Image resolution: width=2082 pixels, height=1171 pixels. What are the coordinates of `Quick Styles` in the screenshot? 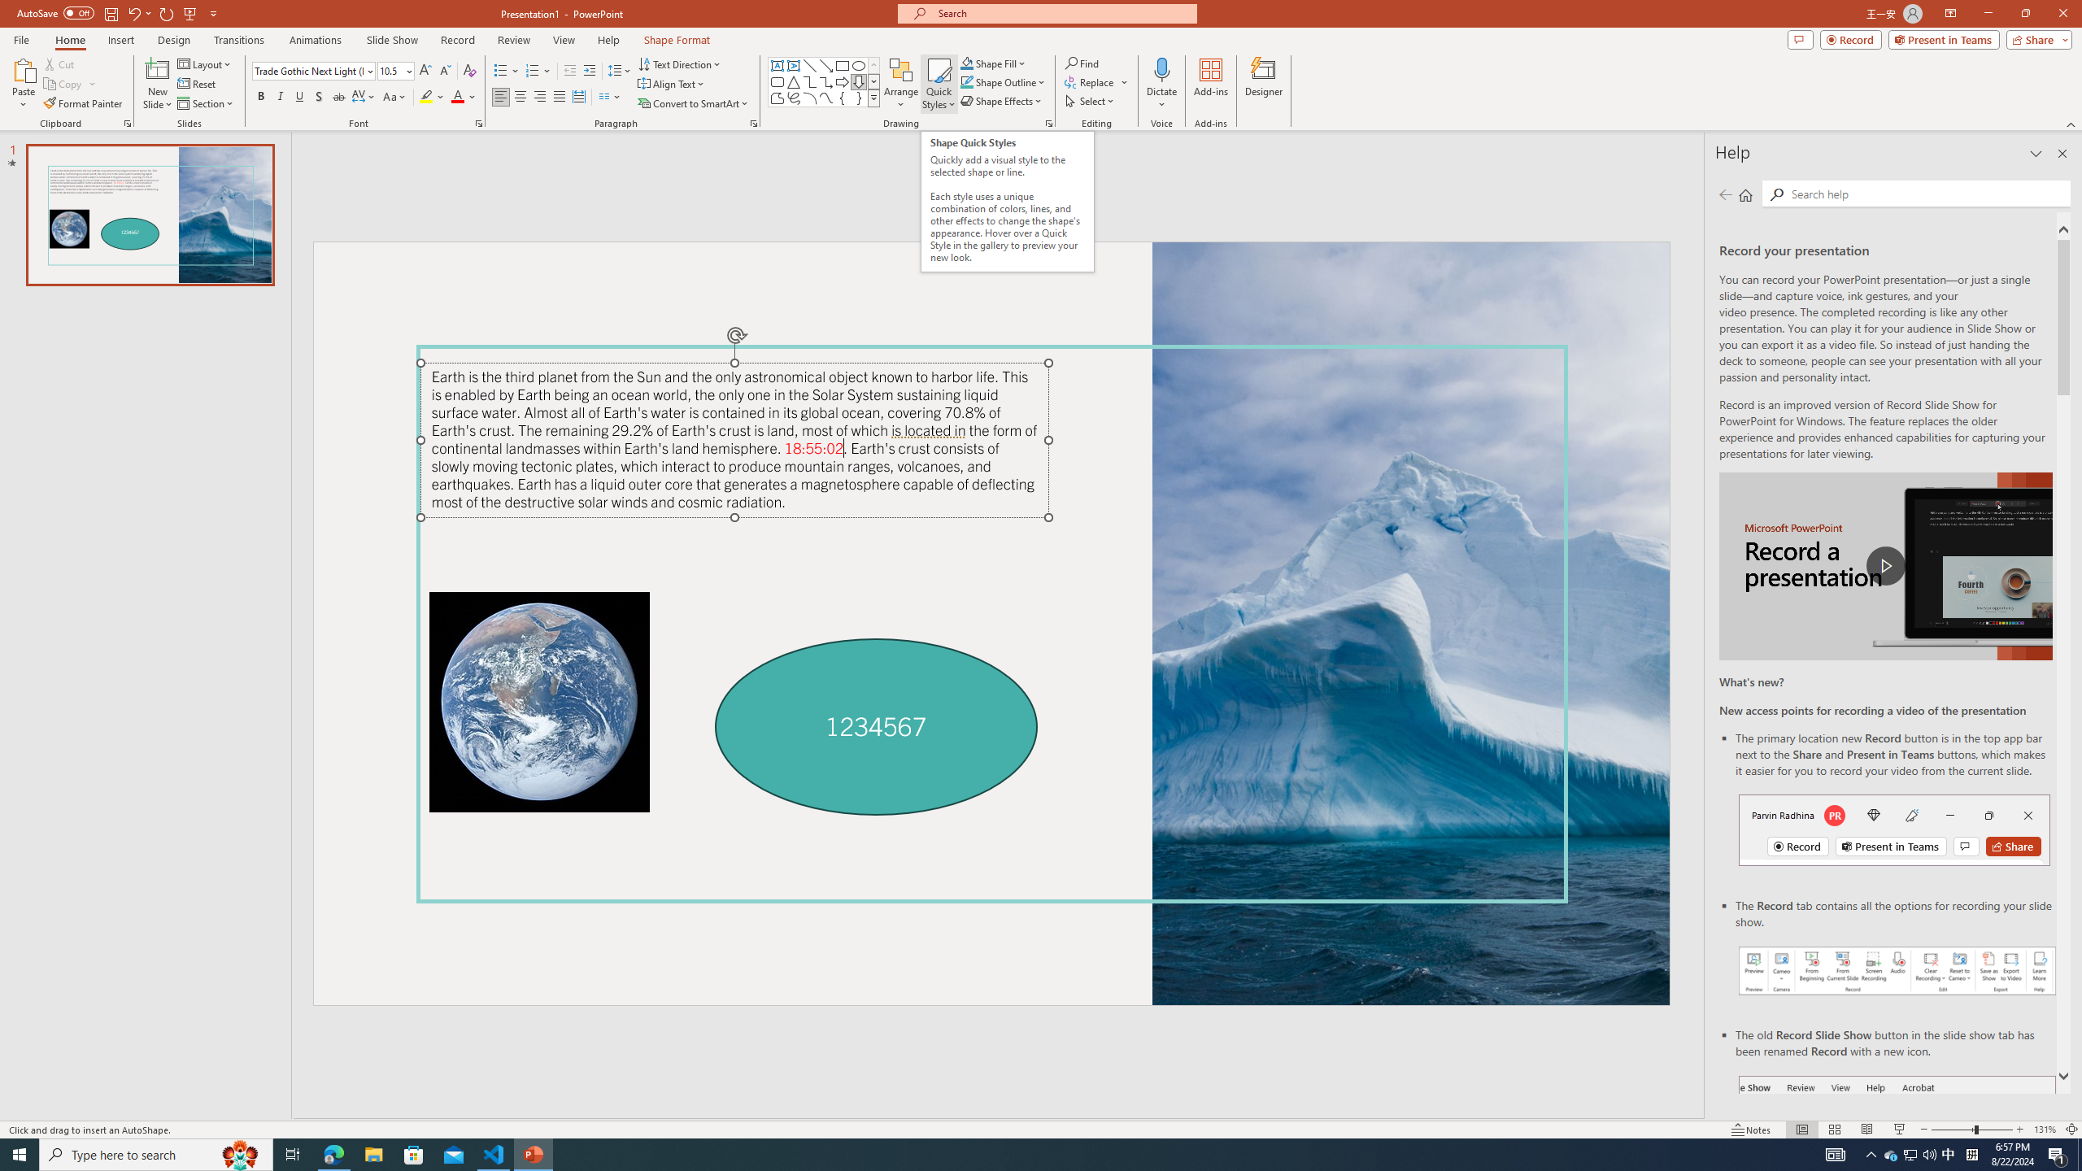 It's located at (939, 84).